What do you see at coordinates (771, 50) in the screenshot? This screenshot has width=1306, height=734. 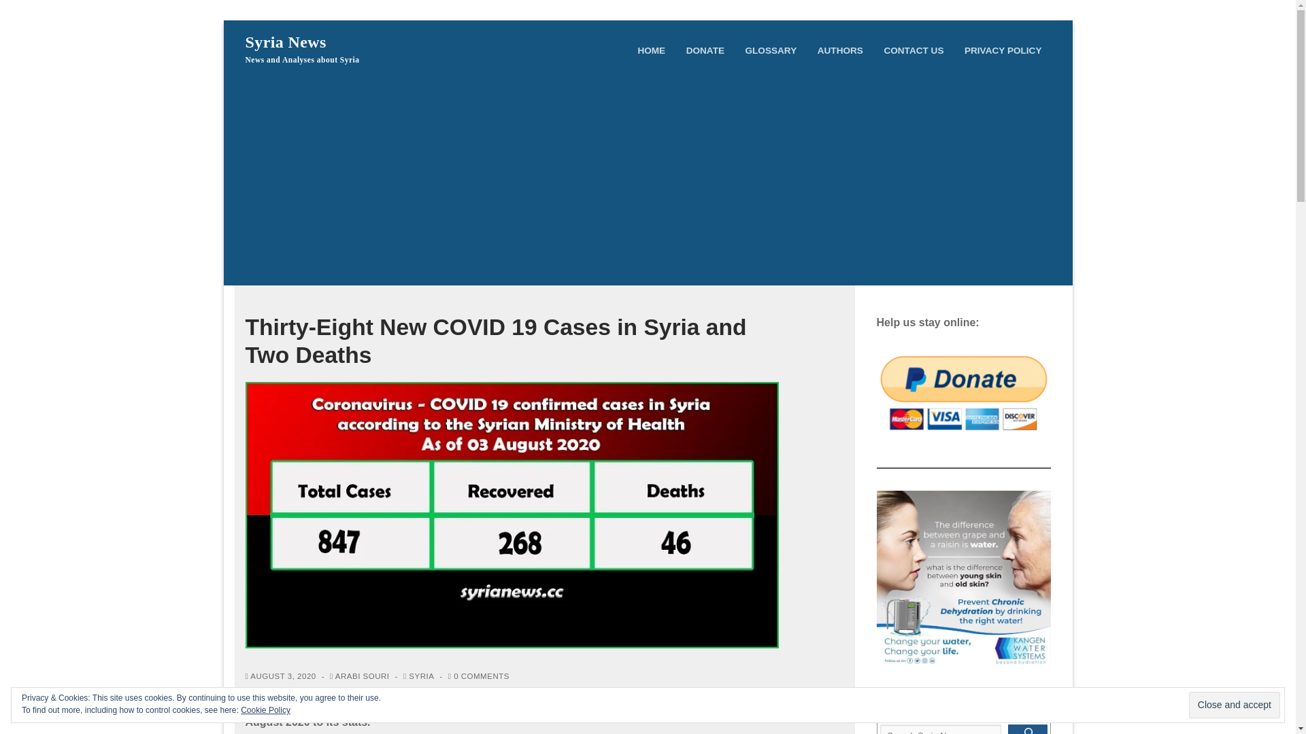 I see `GLOSSARY` at bounding box center [771, 50].